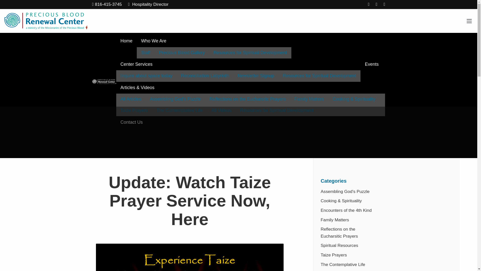 The width and height of the screenshot is (481, 271). What do you see at coordinates (205, 76) in the screenshot?
I see `Reconciliation Labyrinth` at bounding box center [205, 76].